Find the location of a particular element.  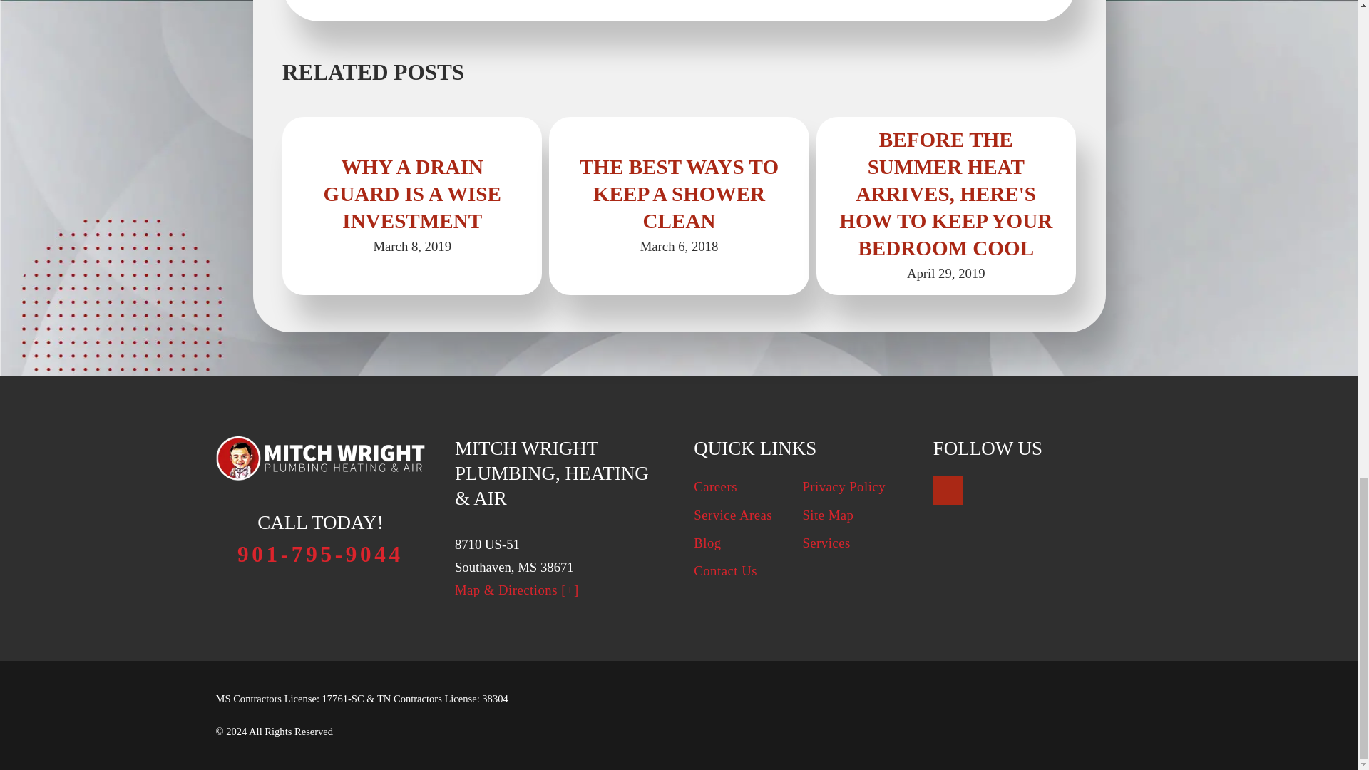

901-795-9044 is located at coordinates (320, 553).